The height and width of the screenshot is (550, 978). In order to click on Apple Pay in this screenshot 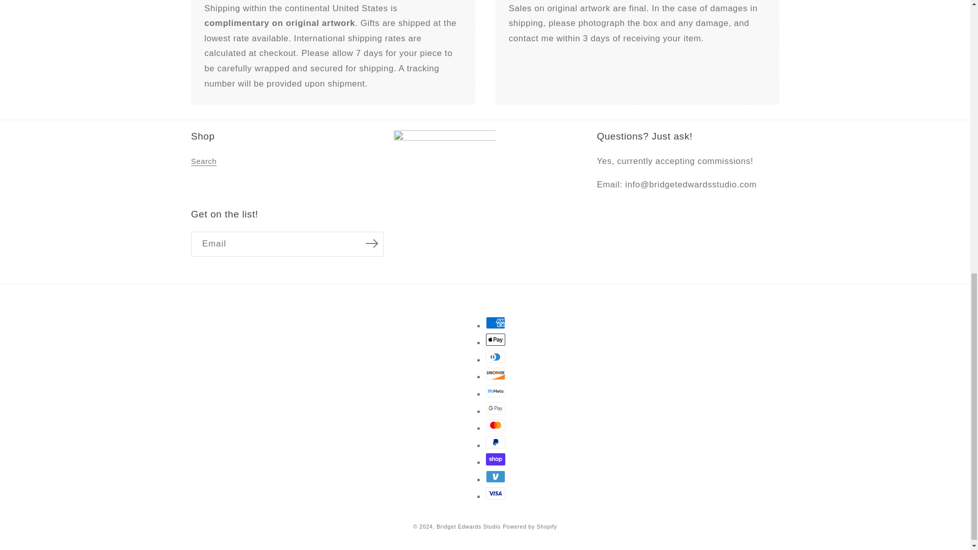, I will do `click(496, 339)`.